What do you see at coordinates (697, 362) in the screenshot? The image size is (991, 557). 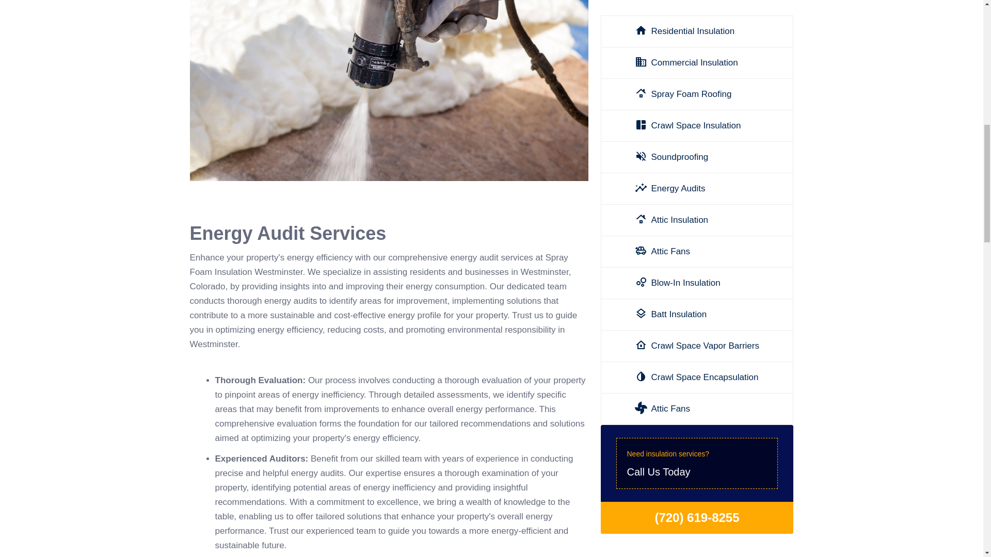 I see `Crawl Space Encapsulation` at bounding box center [697, 362].